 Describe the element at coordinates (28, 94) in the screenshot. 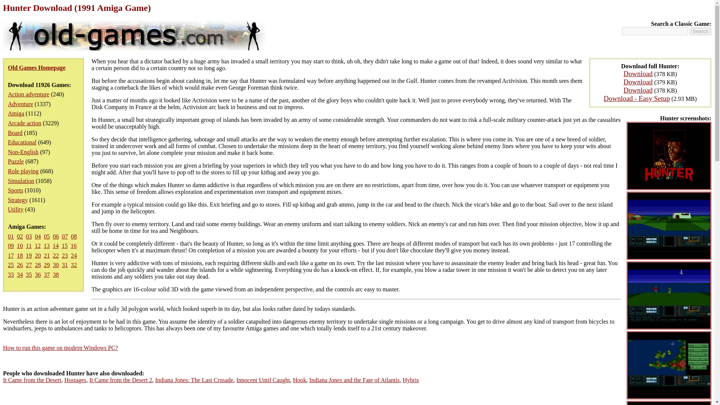

I see `Action adventure` at that location.